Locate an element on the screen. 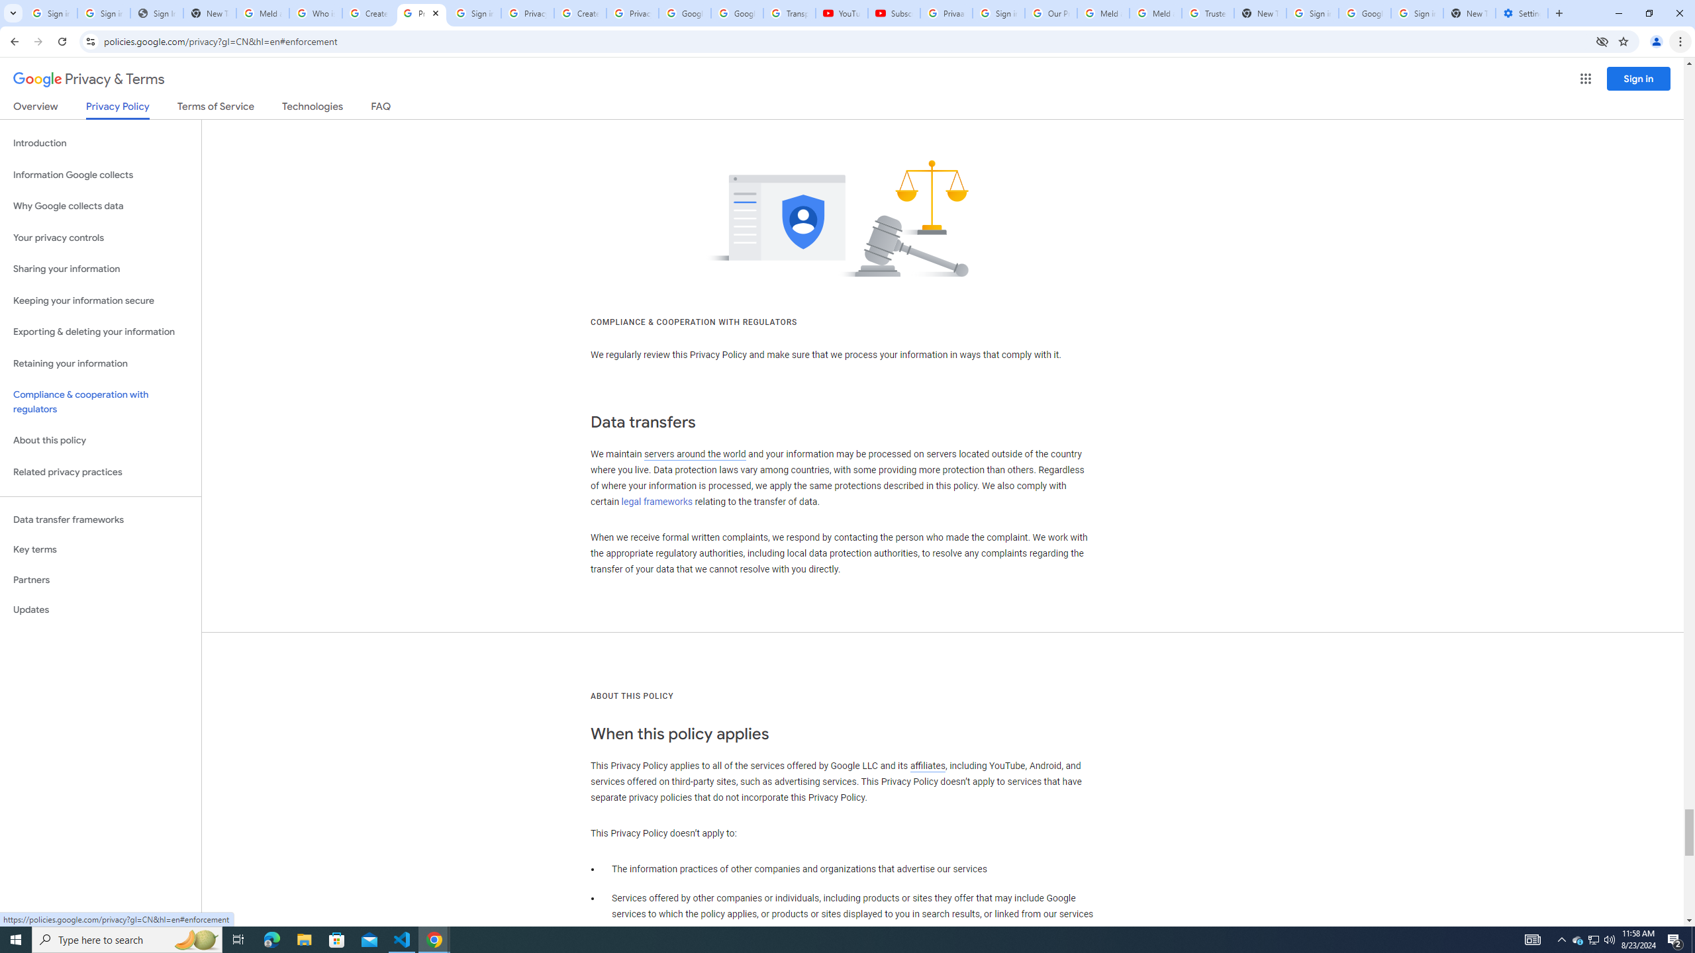 This screenshot has width=1695, height=953. Sign In - USA TODAY is located at coordinates (156, 13).